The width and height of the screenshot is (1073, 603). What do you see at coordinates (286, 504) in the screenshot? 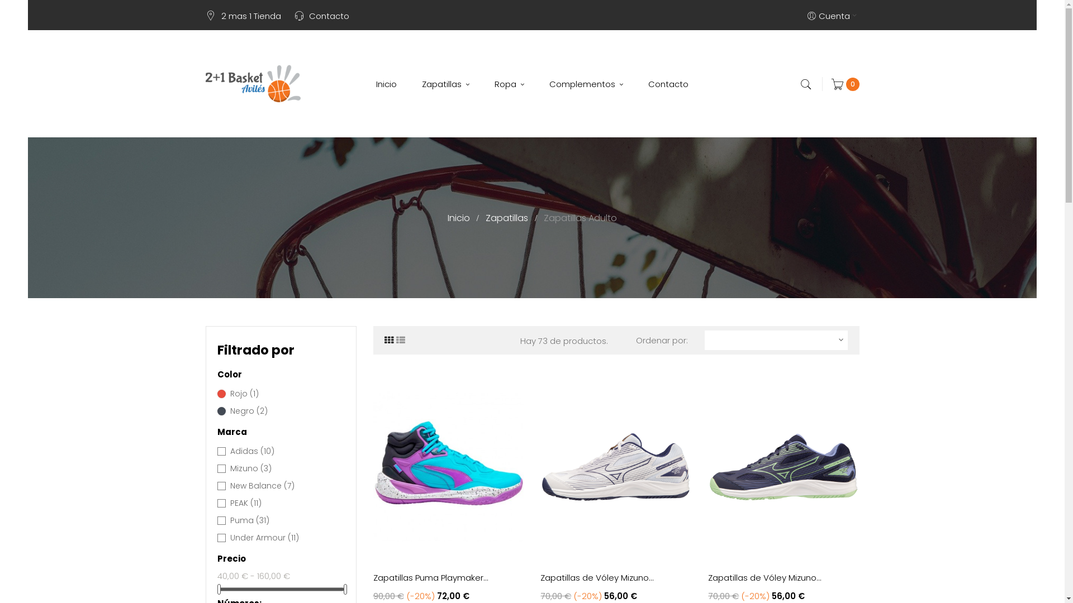
I see `PEAK (11)` at bounding box center [286, 504].